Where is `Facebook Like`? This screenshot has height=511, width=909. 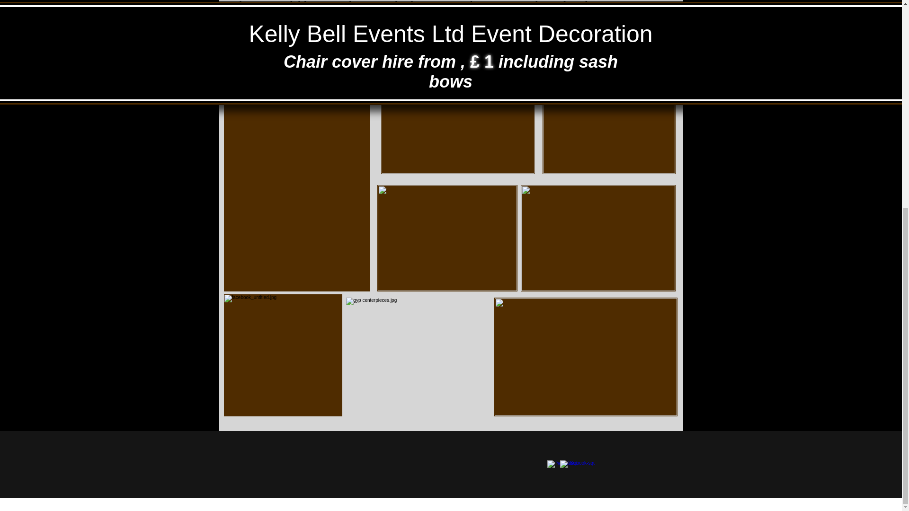 Facebook Like is located at coordinates (610, 445).